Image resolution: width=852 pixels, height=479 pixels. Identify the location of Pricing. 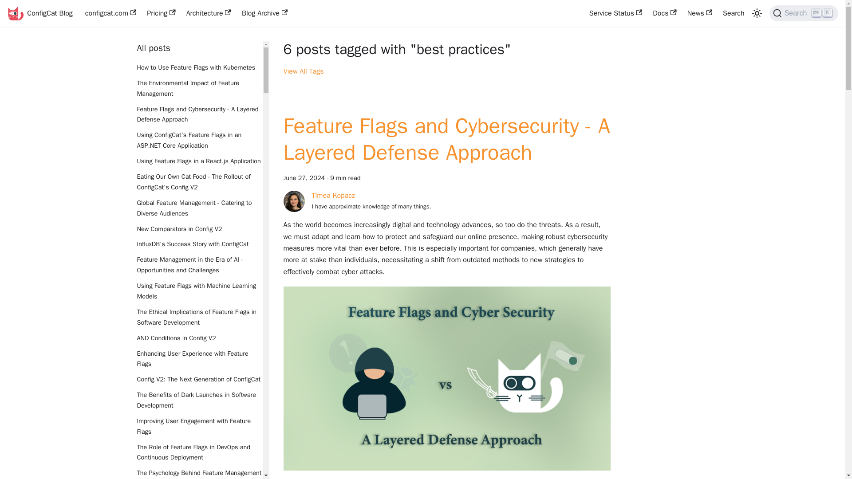
(161, 13).